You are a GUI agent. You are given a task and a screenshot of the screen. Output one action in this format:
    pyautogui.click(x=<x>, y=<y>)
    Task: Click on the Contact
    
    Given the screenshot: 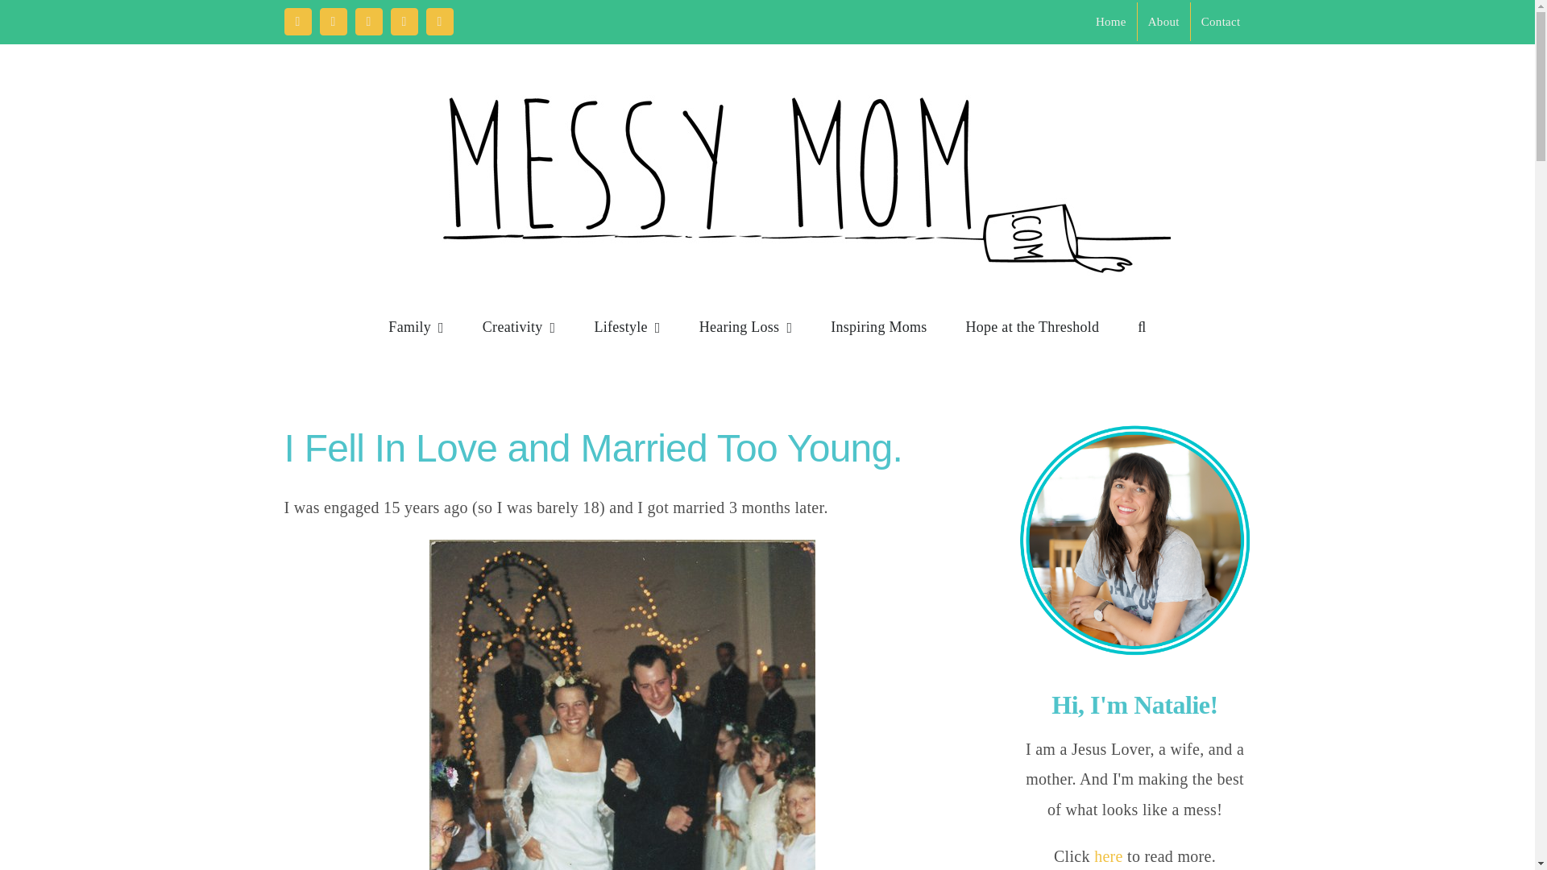 What is the action you would take?
    pyautogui.click(x=1221, y=21)
    